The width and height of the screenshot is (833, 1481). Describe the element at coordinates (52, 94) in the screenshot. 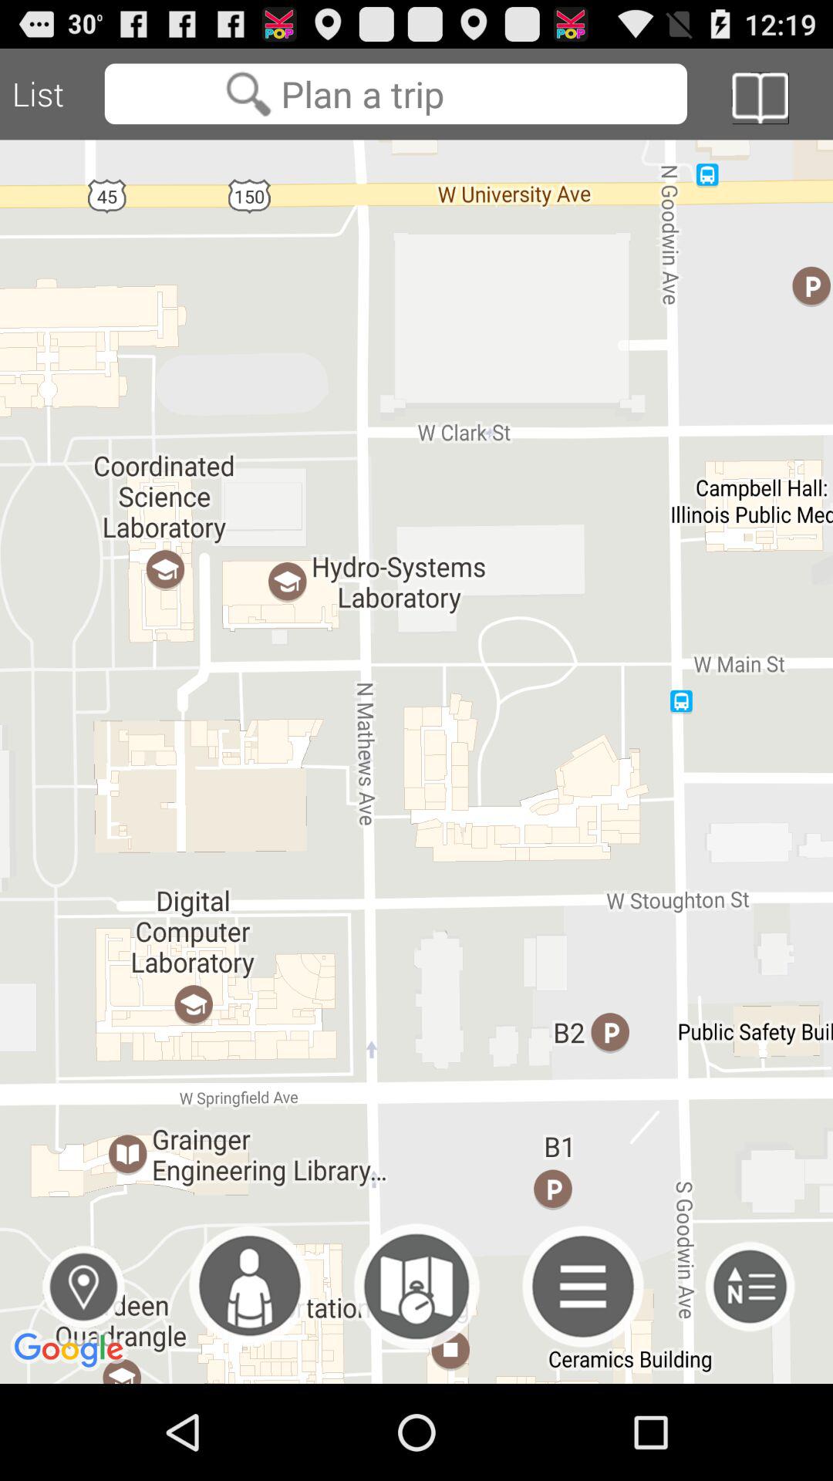

I see `jump to list icon` at that location.